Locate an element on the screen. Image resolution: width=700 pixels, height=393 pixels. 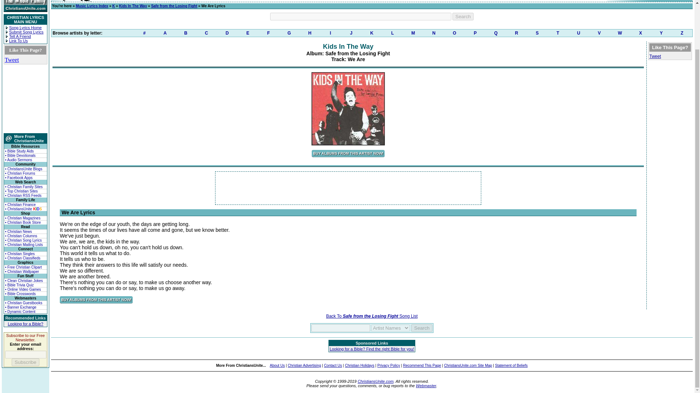
Tell A Friend is located at coordinates (20, 36).